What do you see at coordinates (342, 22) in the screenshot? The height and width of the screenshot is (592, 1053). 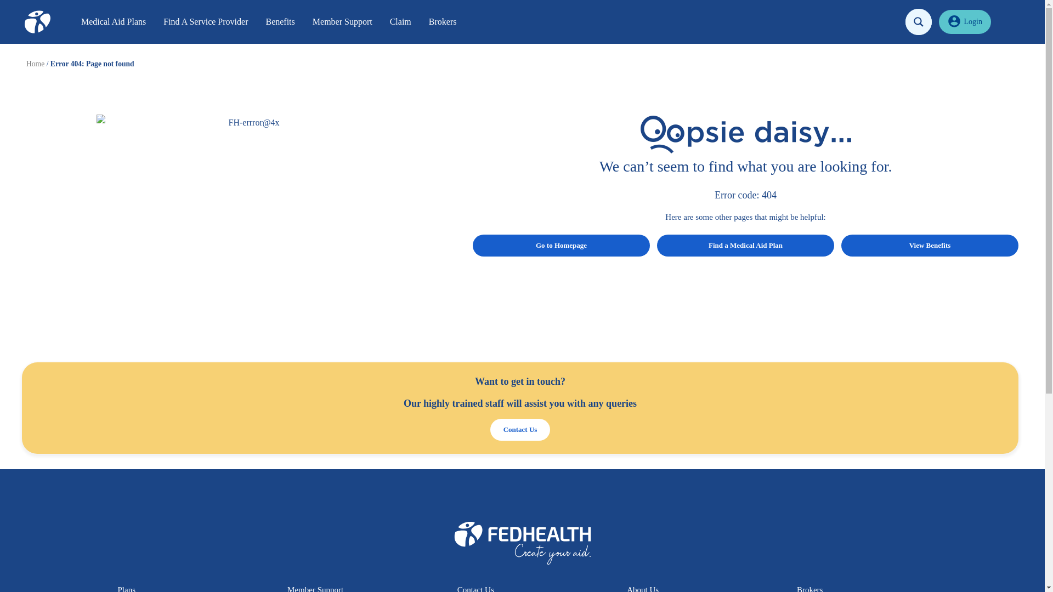 I see `Member Support` at bounding box center [342, 22].